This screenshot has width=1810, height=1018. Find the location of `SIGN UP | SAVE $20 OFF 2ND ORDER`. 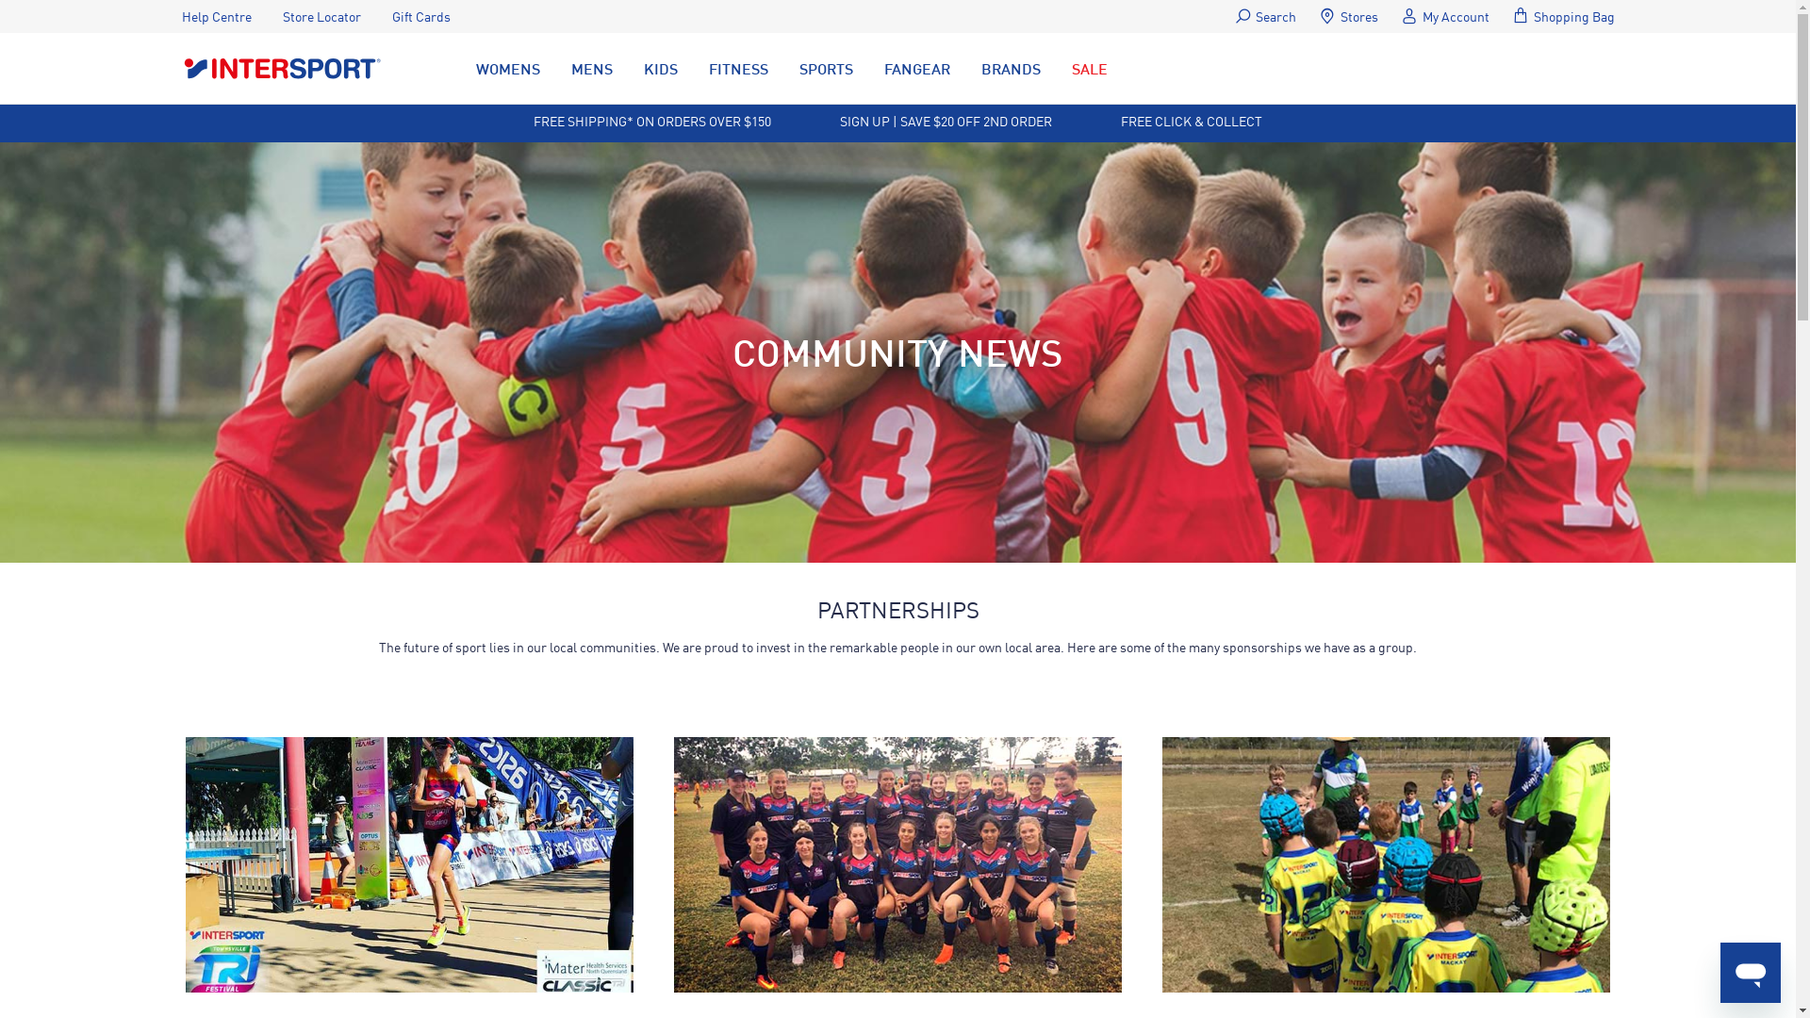

SIGN UP | SAVE $20 OFF 2ND ORDER is located at coordinates (946, 121).